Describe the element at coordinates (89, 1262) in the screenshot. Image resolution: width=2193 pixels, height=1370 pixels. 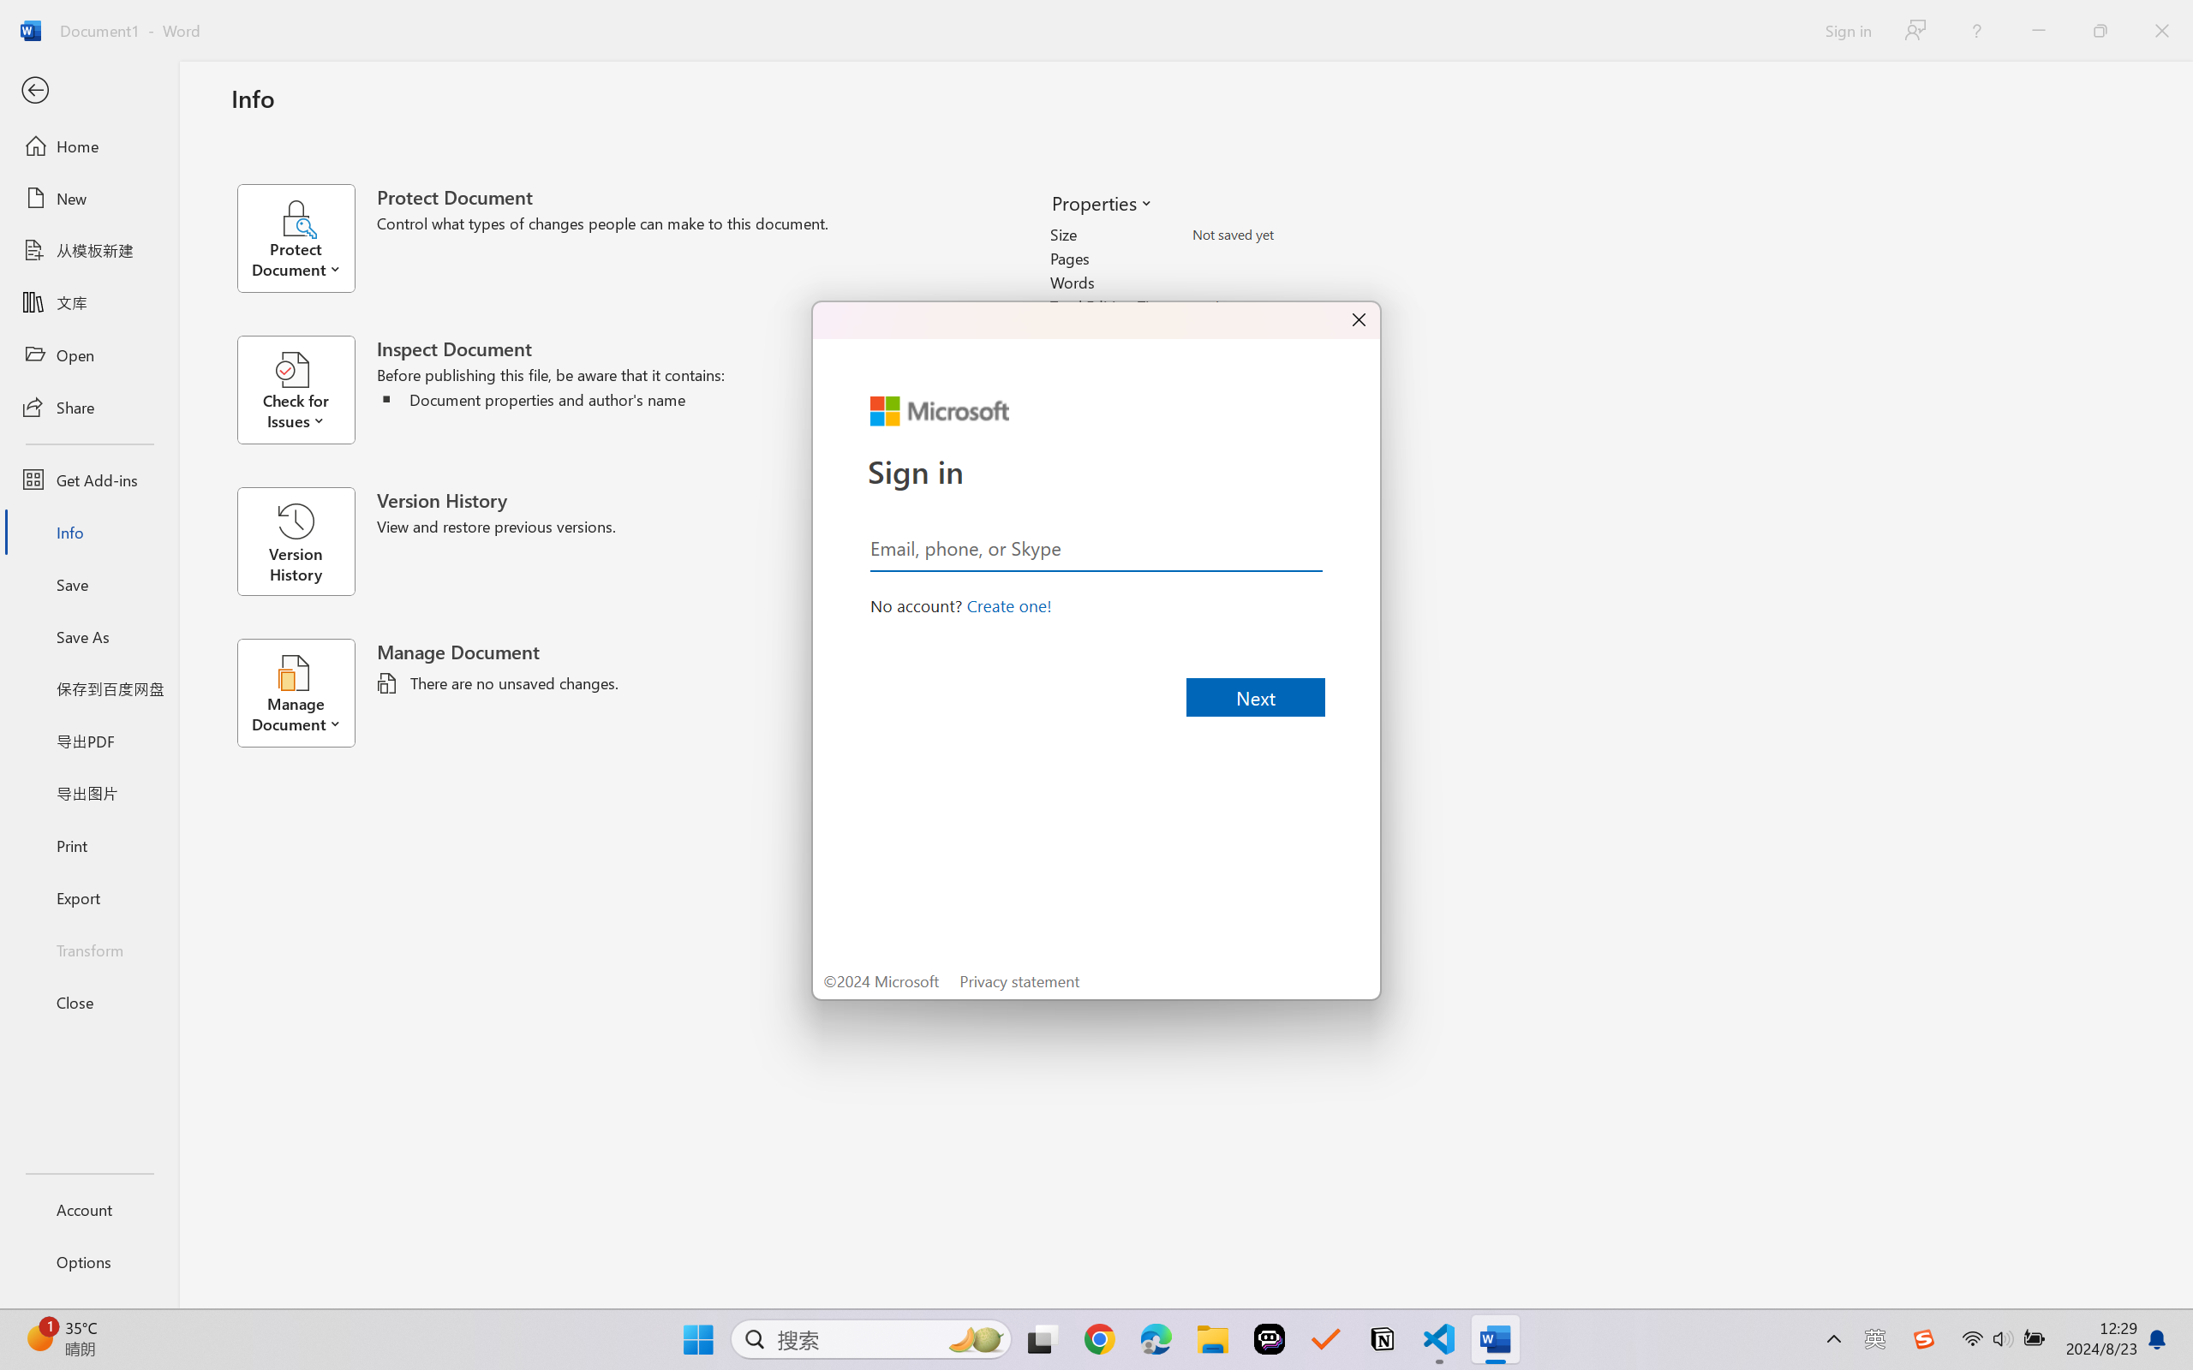
I see `Options` at that location.